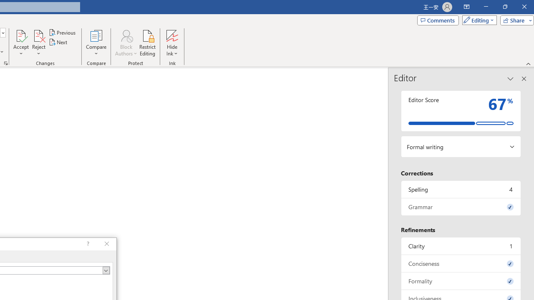  Describe the element at coordinates (461, 189) in the screenshot. I see `Spelling, 4 issues. Press space or enter to review items.` at that location.